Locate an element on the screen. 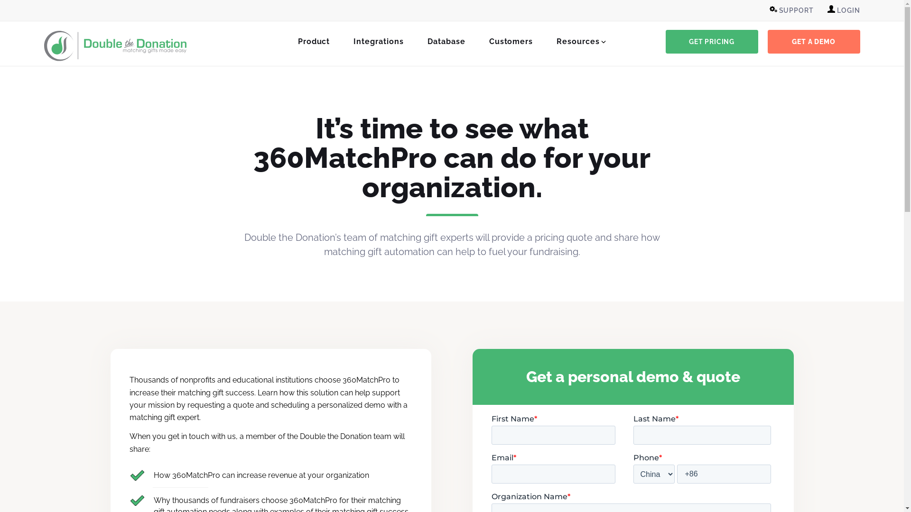 This screenshot has height=512, width=911. logo-dtd is located at coordinates (115, 46).